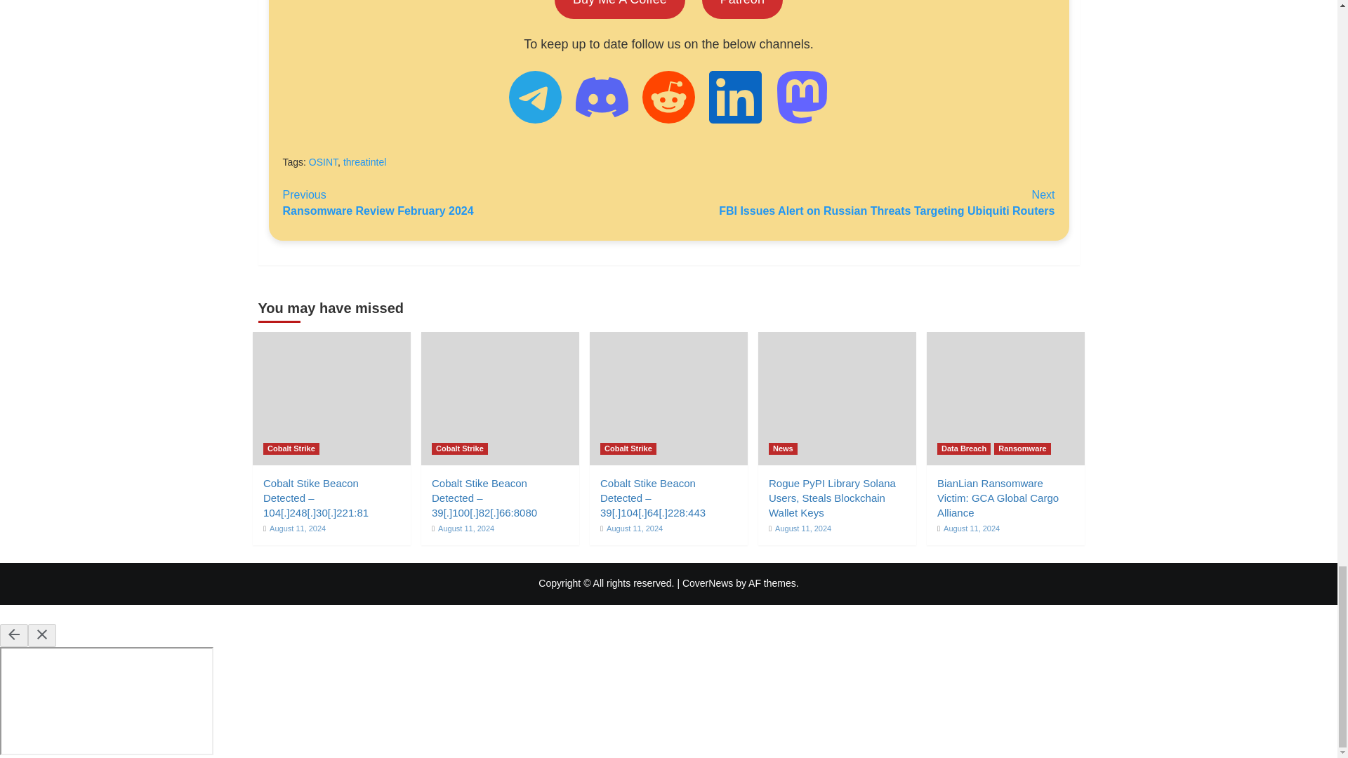  Describe the element at coordinates (535, 97) in the screenshot. I see `Telegram` at that location.